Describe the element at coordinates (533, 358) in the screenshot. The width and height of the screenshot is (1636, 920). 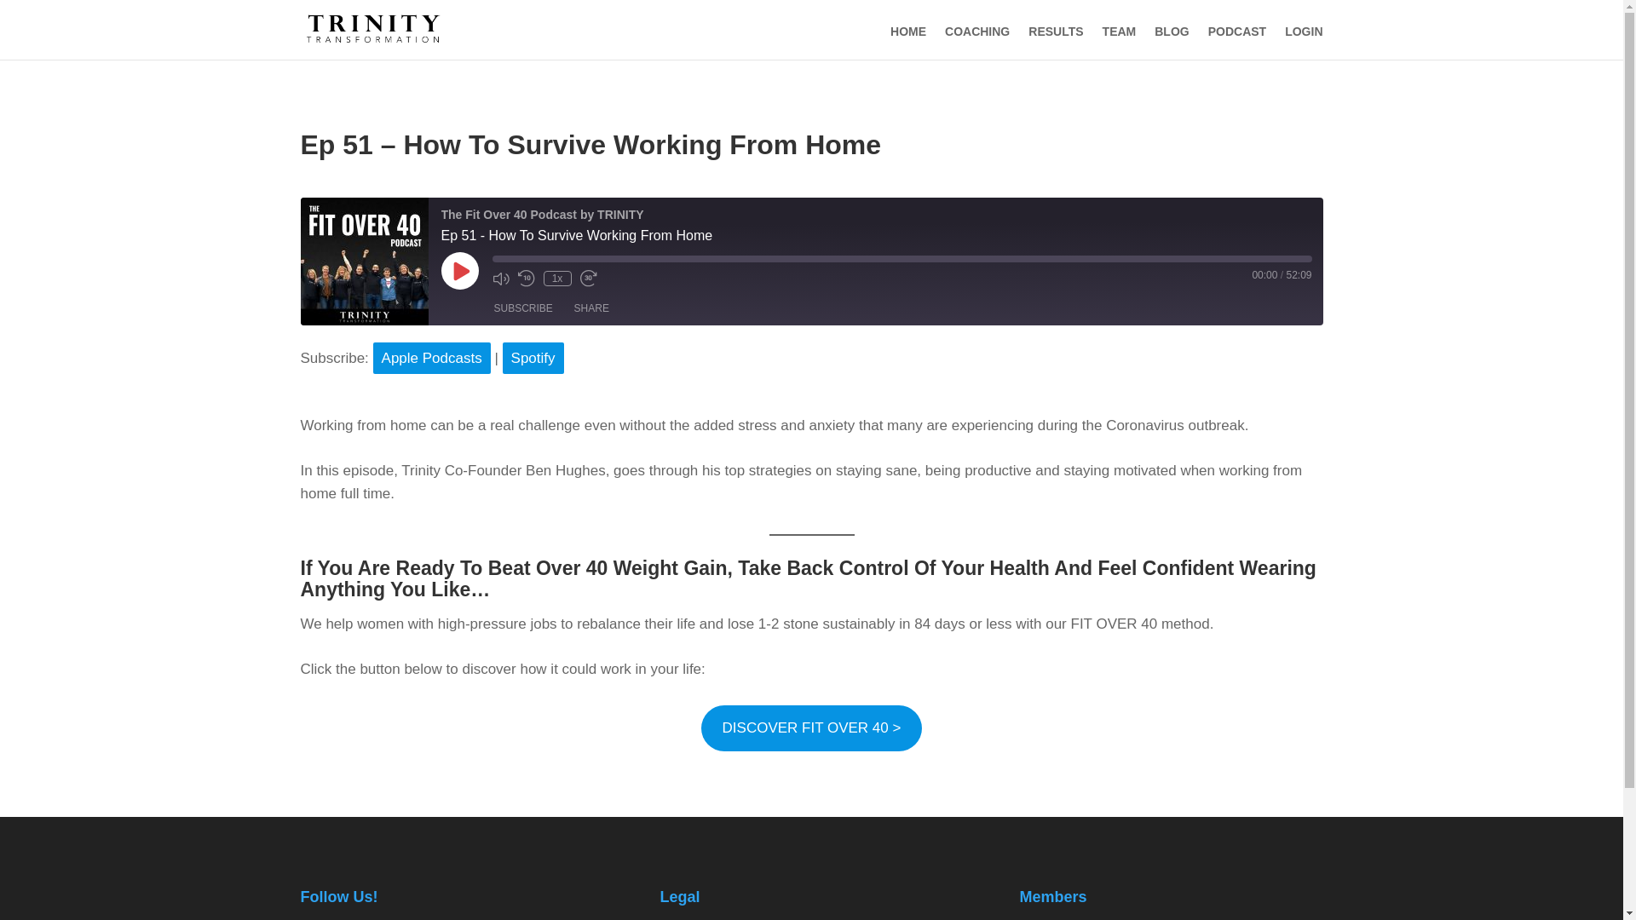
I see `Spotify` at that location.